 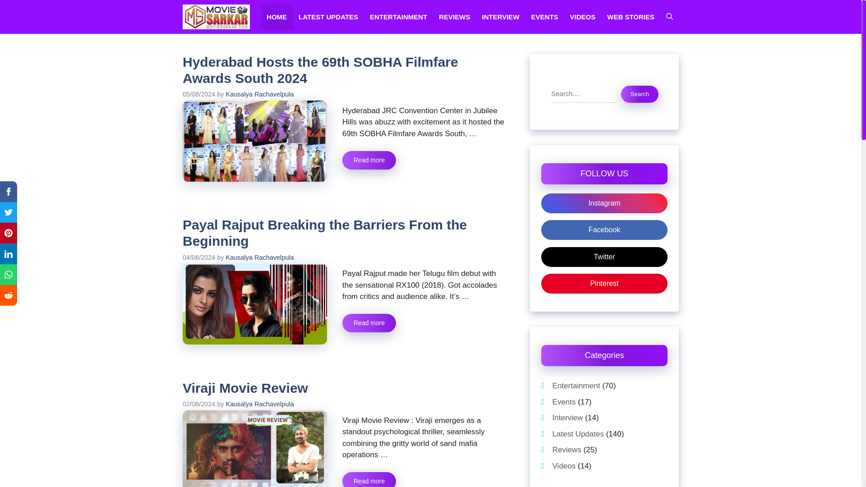 What do you see at coordinates (325, 233) in the screenshot?
I see `Payal Rajput Breaking the Barriers From the Beginning` at bounding box center [325, 233].